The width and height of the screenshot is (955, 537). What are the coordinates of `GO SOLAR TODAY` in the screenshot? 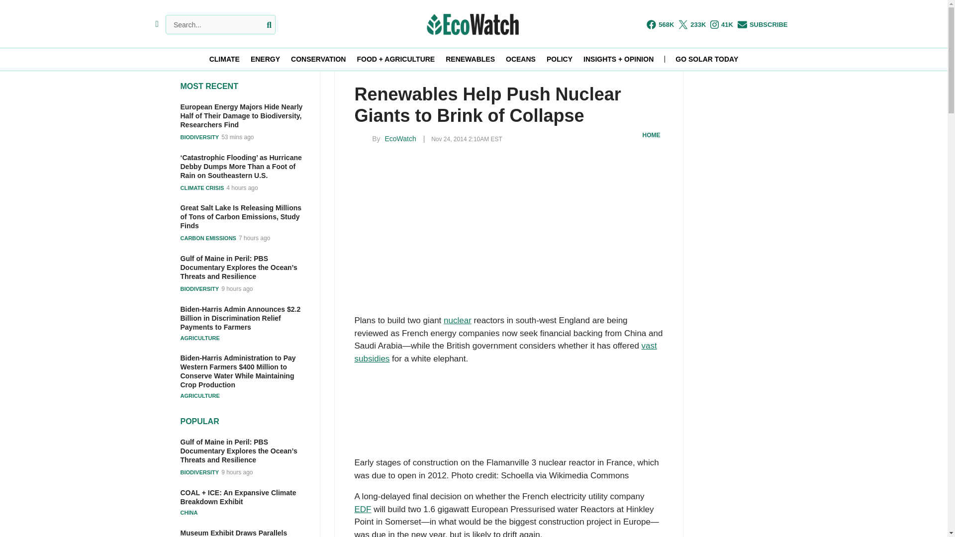 It's located at (706, 59).